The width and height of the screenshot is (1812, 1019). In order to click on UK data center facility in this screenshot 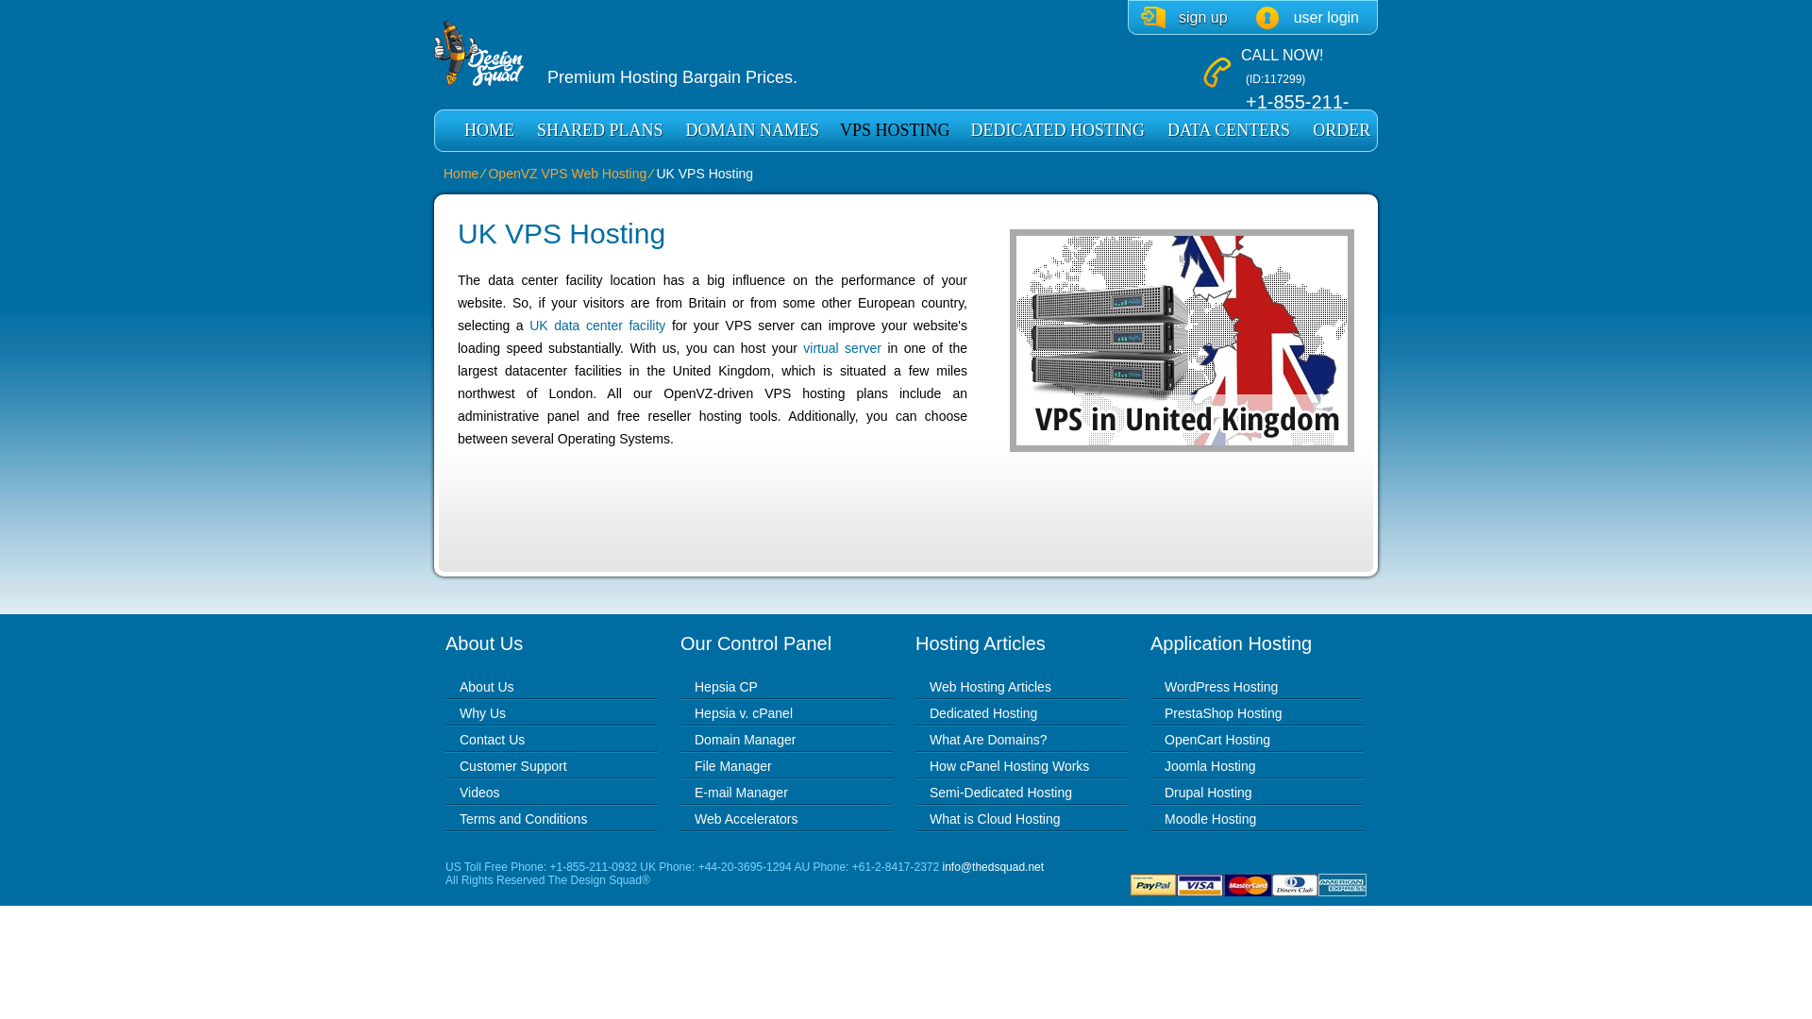, I will do `click(596, 325)`.